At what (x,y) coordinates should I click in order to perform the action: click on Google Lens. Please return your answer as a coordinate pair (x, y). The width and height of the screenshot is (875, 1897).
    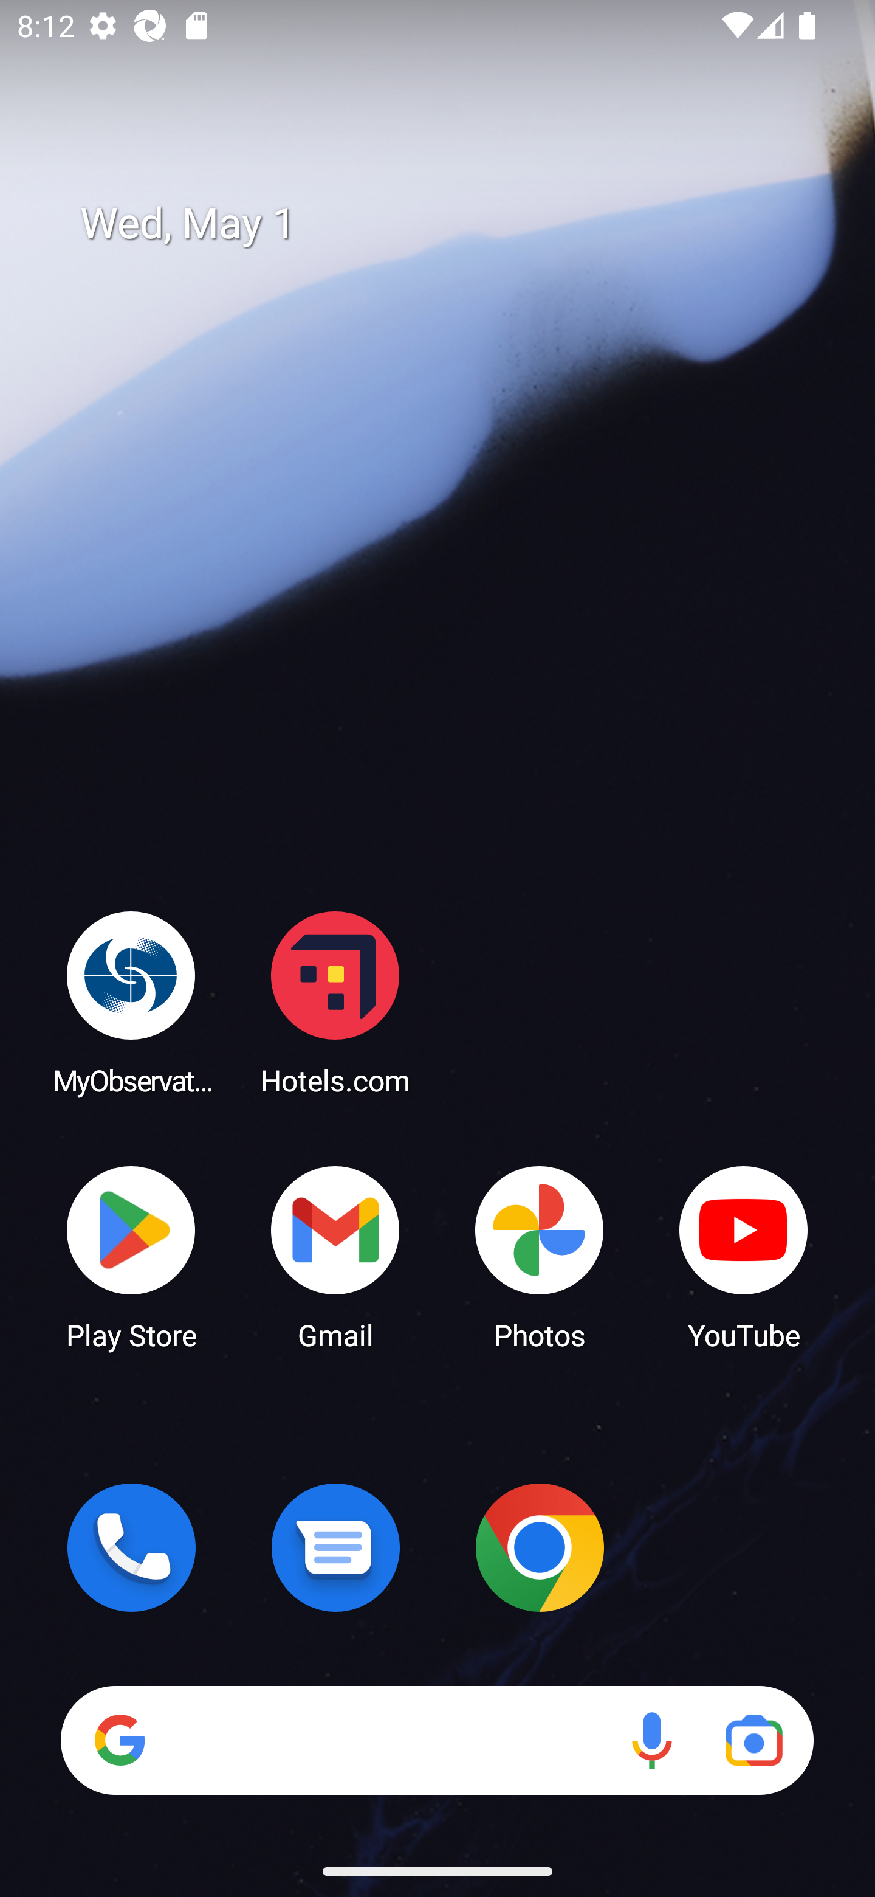
    Looking at the image, I should click on (753, 1740).